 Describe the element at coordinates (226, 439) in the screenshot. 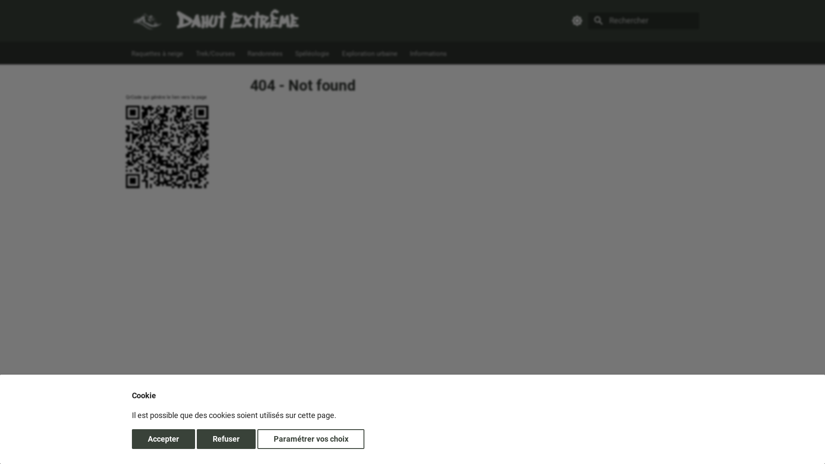

I see `Refuser` at that location.